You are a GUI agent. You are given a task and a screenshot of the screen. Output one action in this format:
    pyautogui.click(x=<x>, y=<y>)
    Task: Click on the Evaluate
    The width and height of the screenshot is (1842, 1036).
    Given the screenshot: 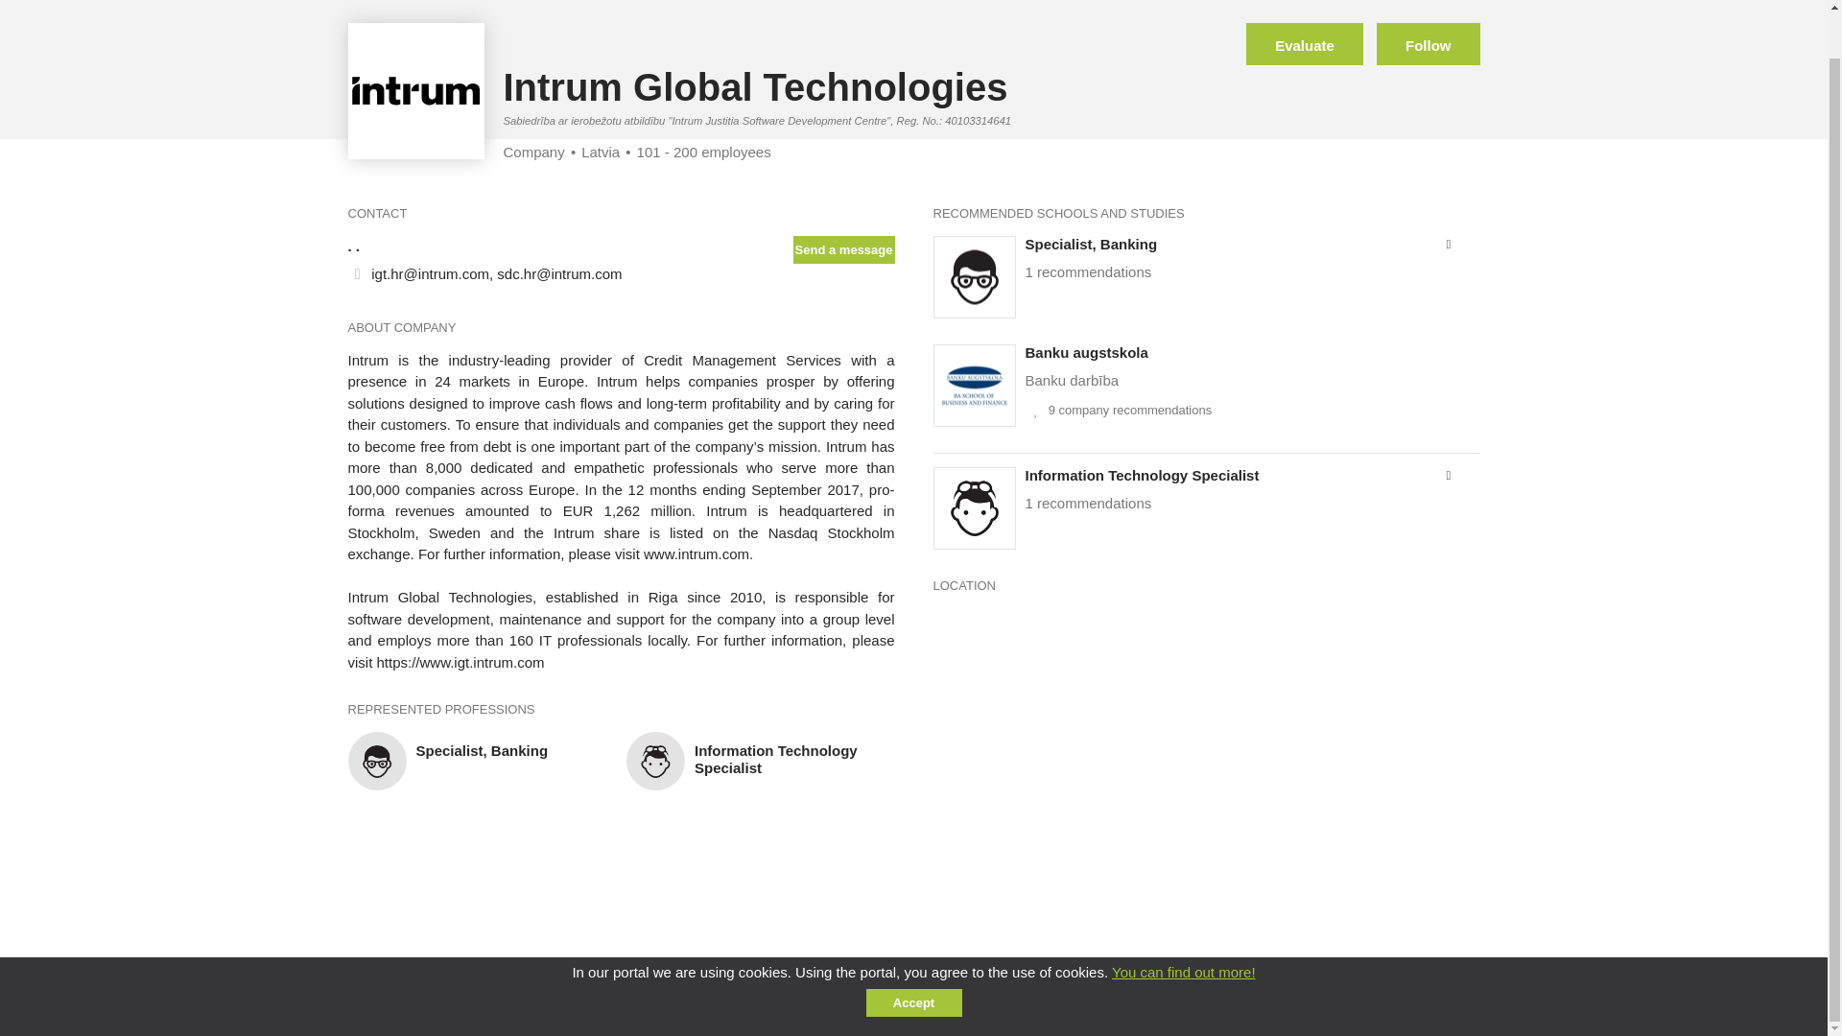 What is the action you would take?
    pyautogui.click(x=1305, y=44)
    